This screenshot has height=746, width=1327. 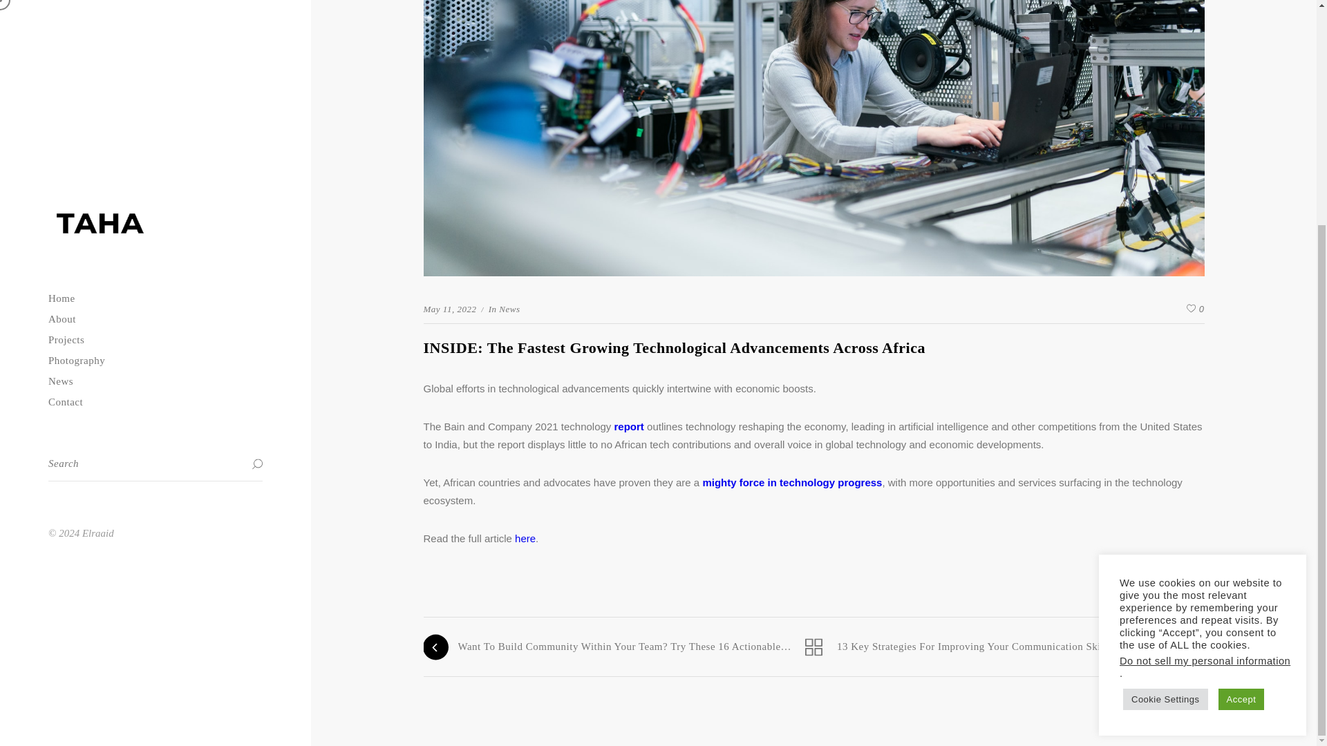 What do you see at coordinates (155, 68) in the screenshot?
I see `News` at bounding box center [155, 68].